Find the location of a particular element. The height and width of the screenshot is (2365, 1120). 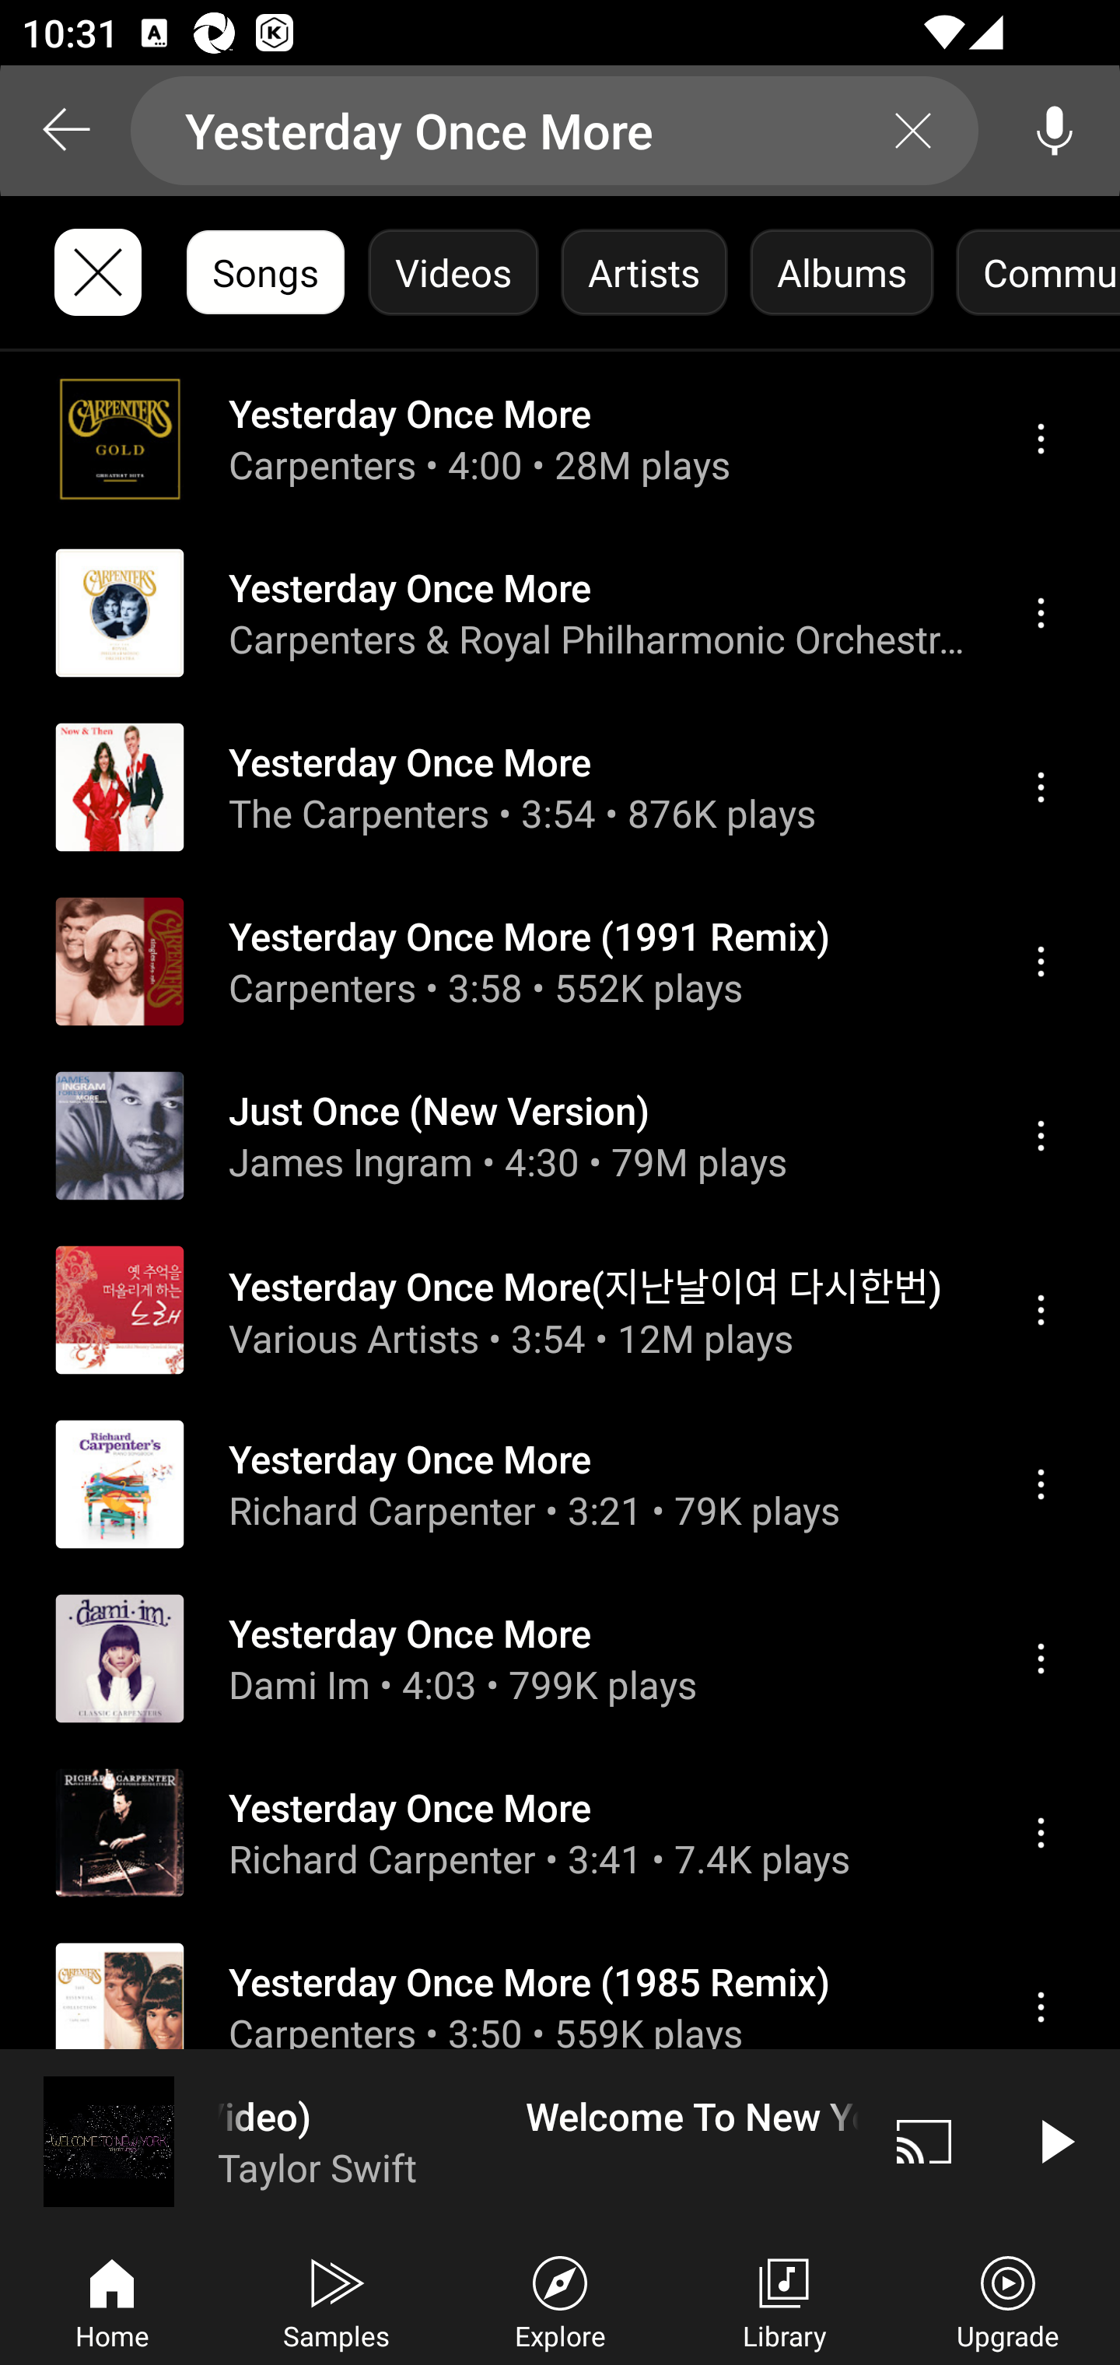

Clear search is located at coordinates (913, 131).